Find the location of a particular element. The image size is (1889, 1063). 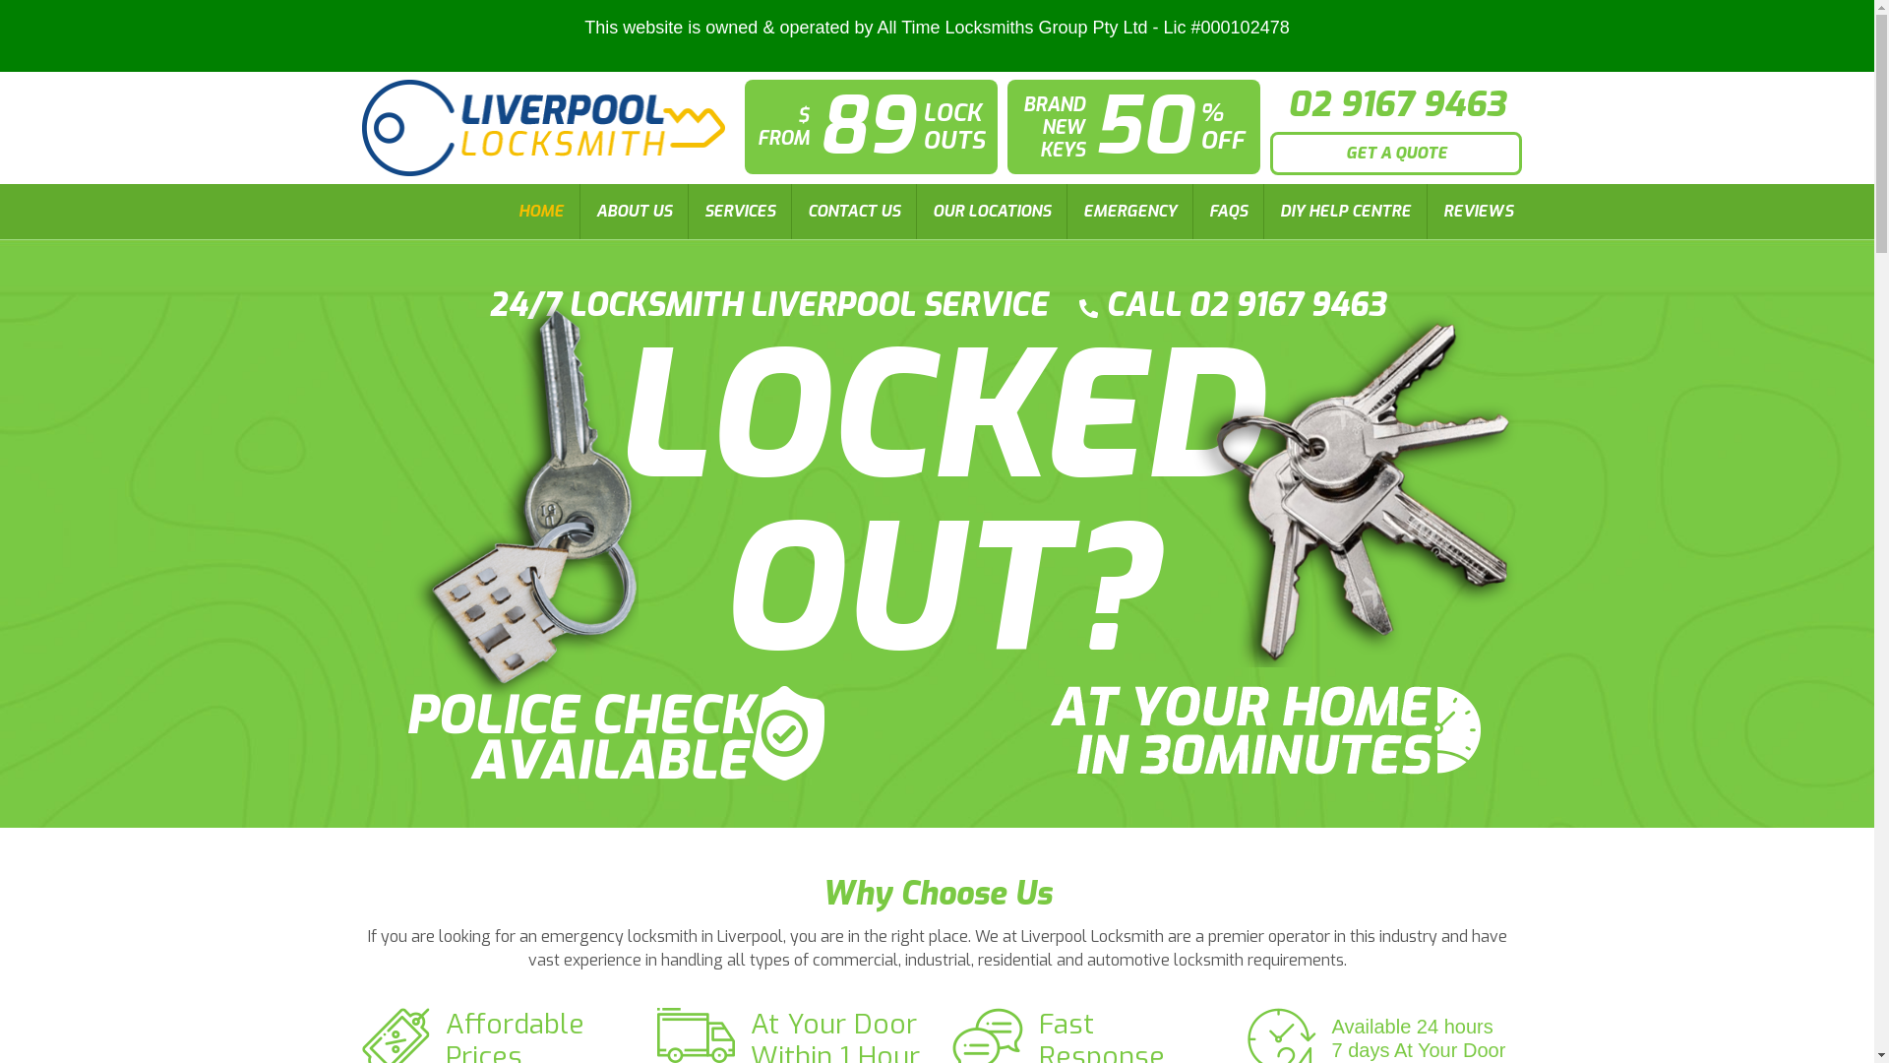

HOME is located at coordinates (540, 211).